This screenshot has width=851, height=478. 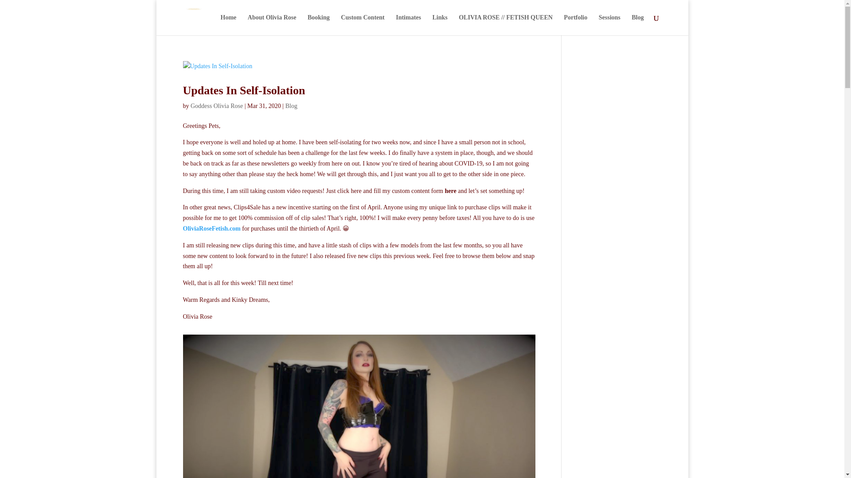 I want to click on Goddess Olivia Rose, so click(x=216, y=106).